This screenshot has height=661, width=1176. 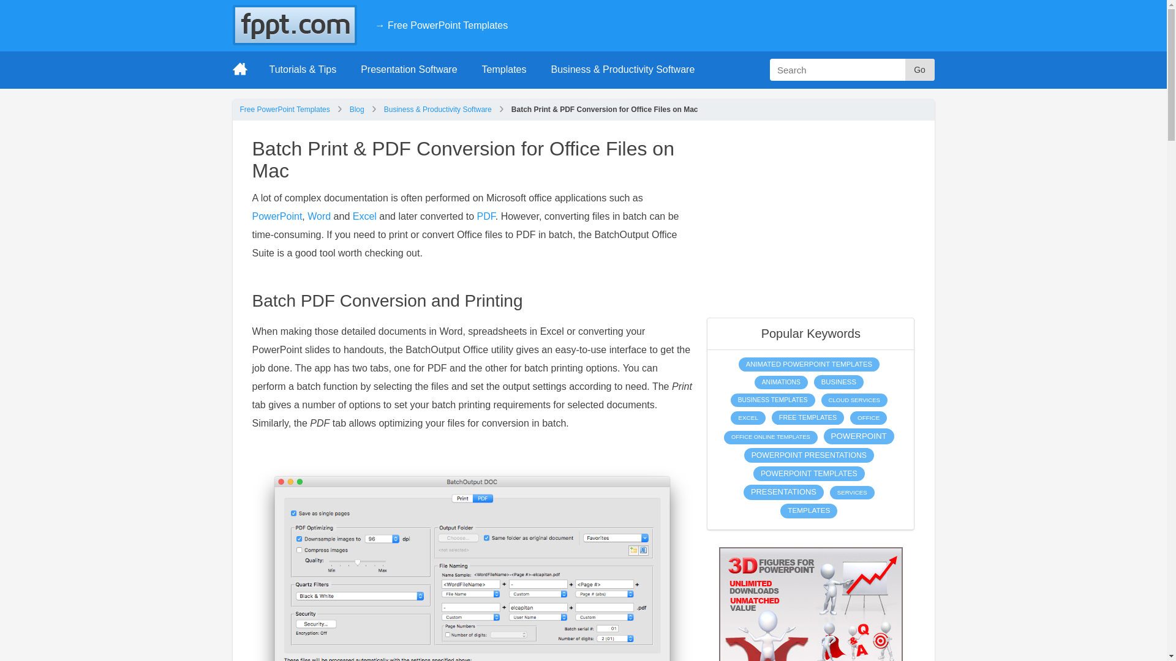 I want to click on Excel, so click(x=364, y=215).